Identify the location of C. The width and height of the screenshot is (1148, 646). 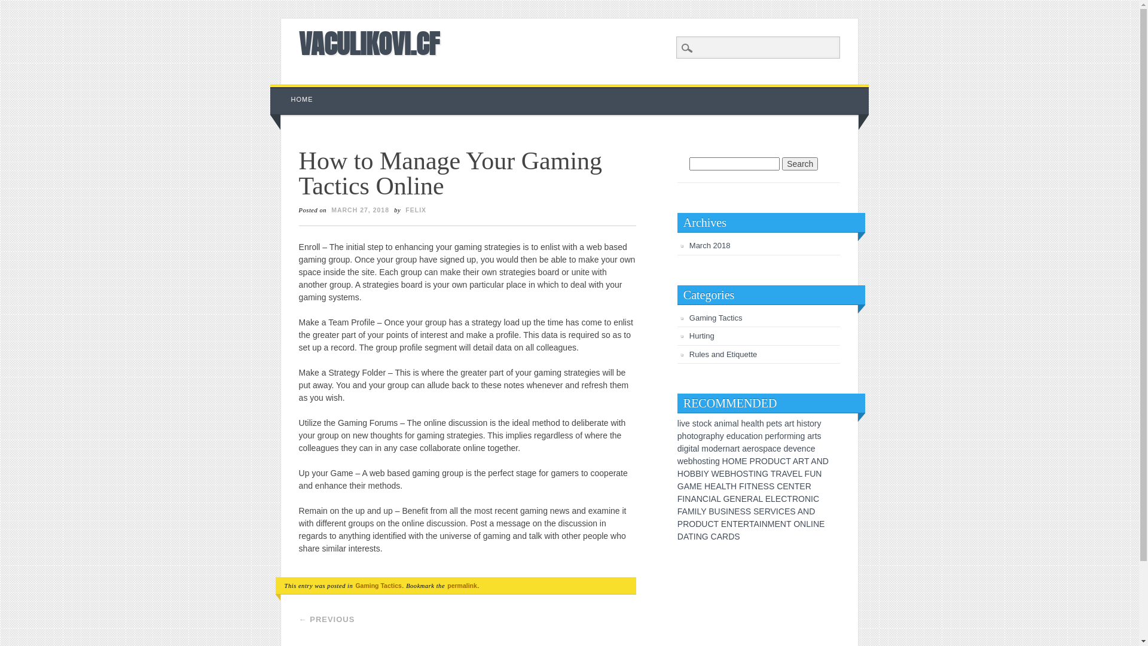
(714, 536).